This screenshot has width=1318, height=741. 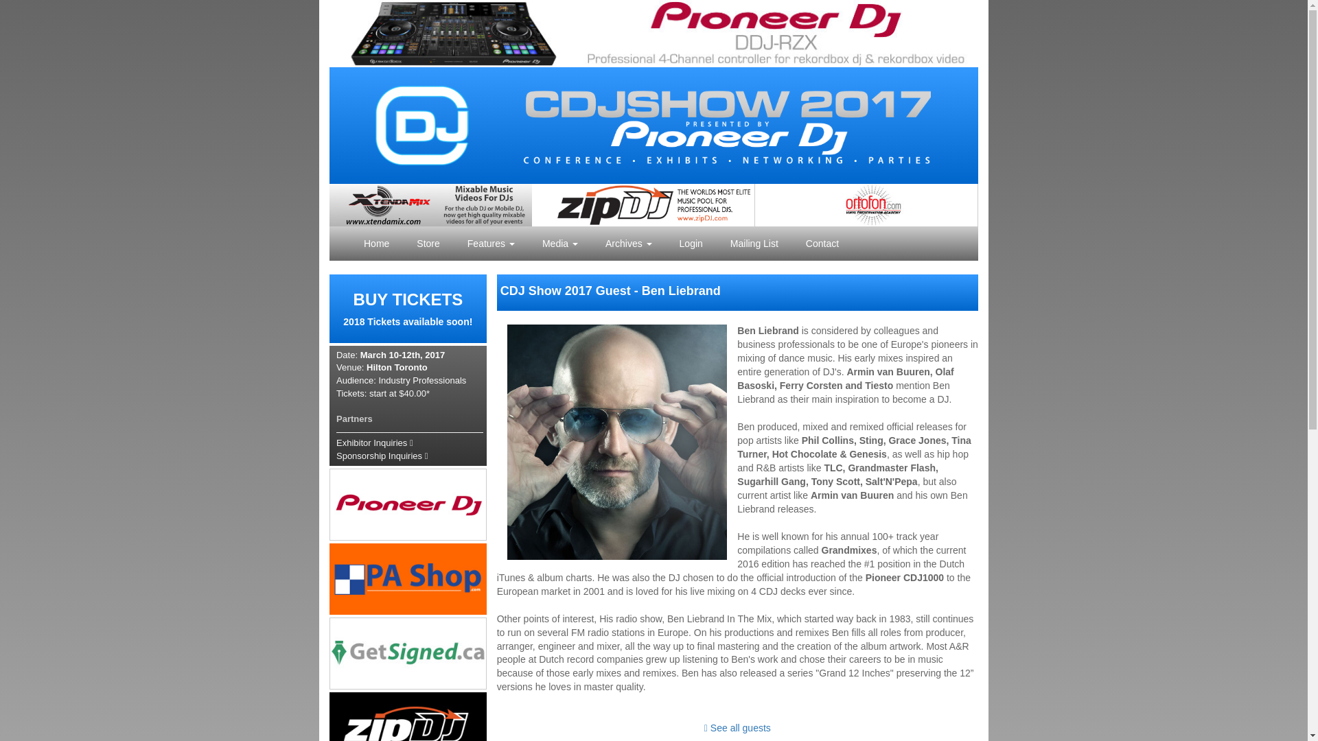 I want to click on Mailing List, so click(x=382, y=456).